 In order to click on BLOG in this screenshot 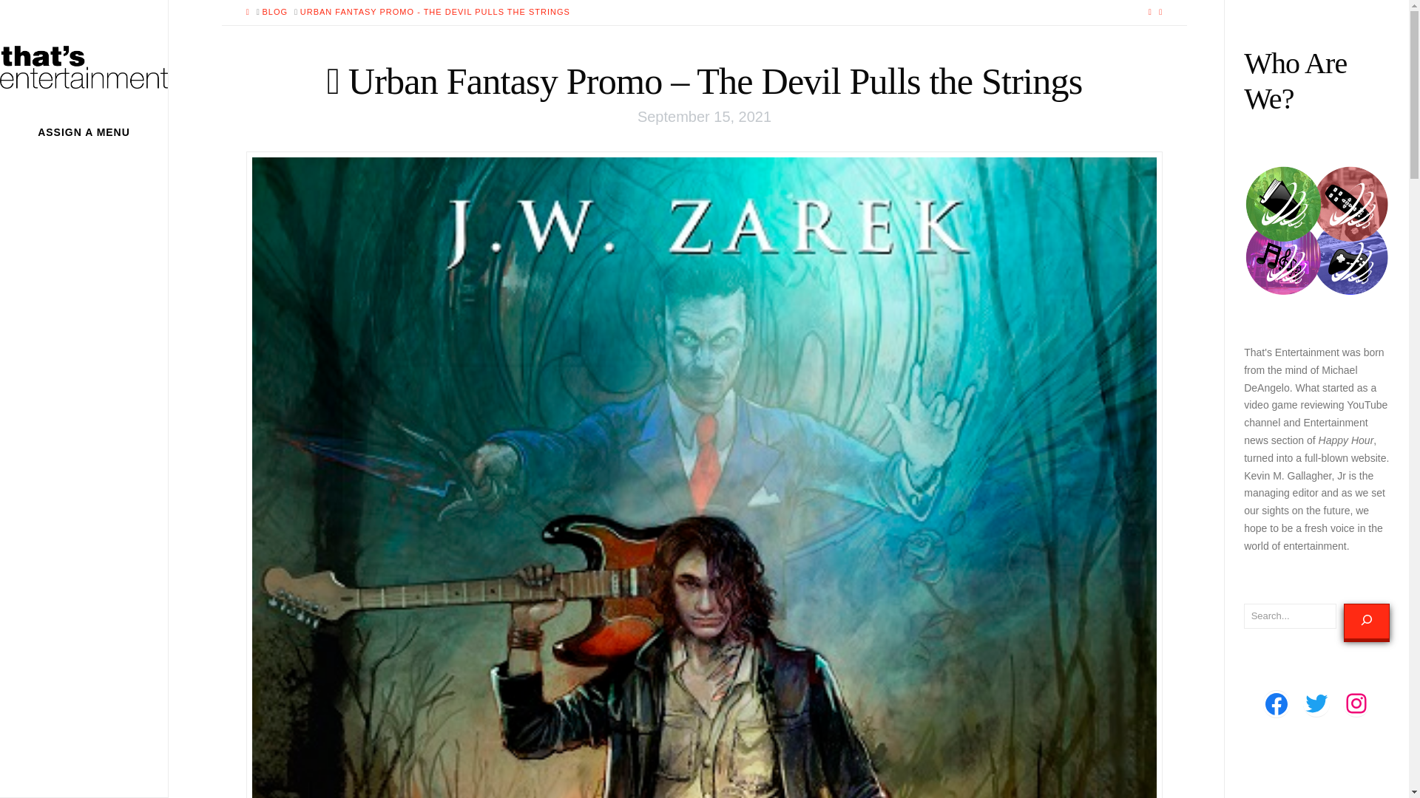, I will do `click(274, 12)`.